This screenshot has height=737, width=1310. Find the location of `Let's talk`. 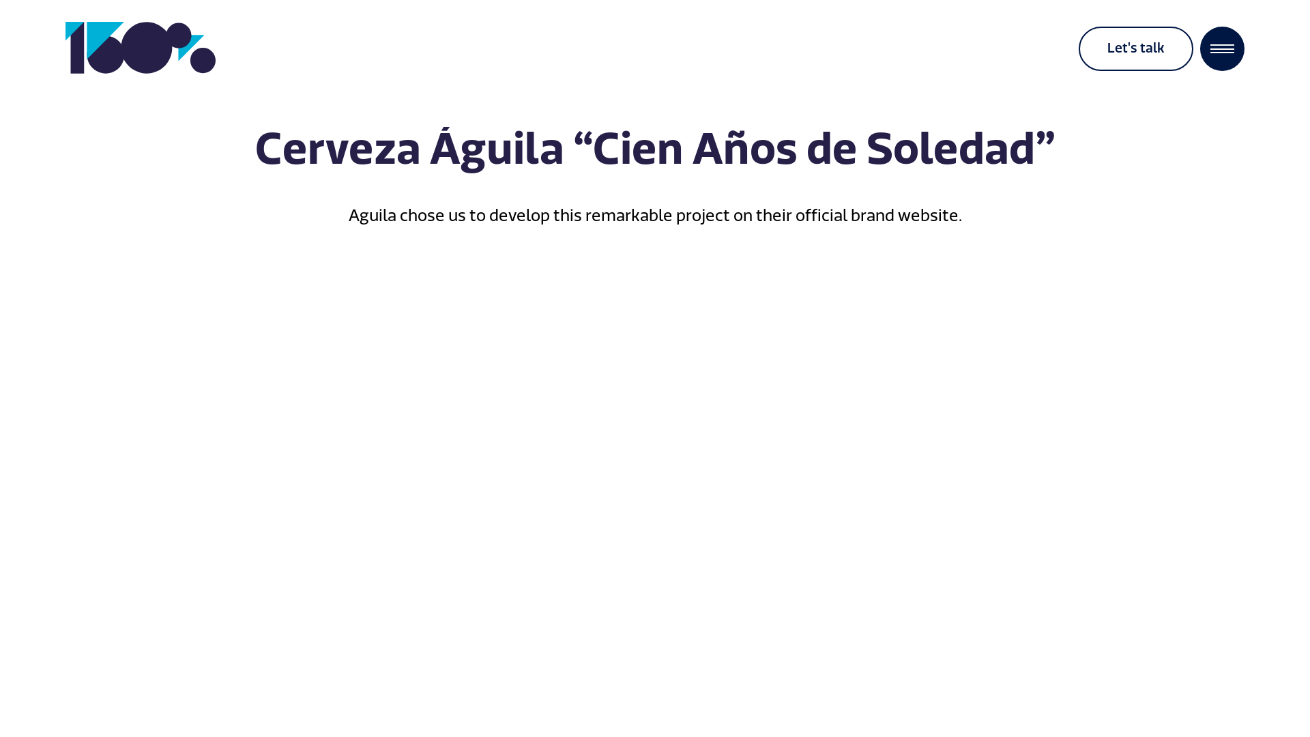

Let's talk is located at coordinates (1136, 48).